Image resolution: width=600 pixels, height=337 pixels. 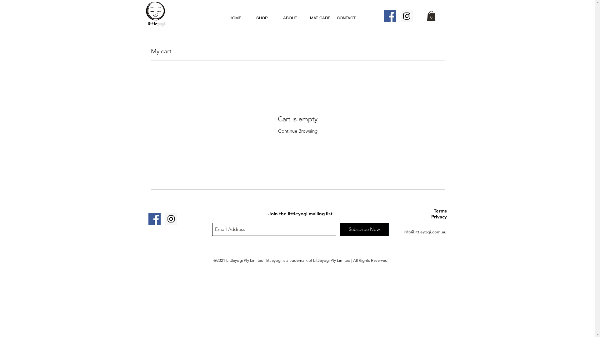 What do you see at coordinates (440, 211) in the screenshot?
I see `Terms` at bounding box center [440, 211].